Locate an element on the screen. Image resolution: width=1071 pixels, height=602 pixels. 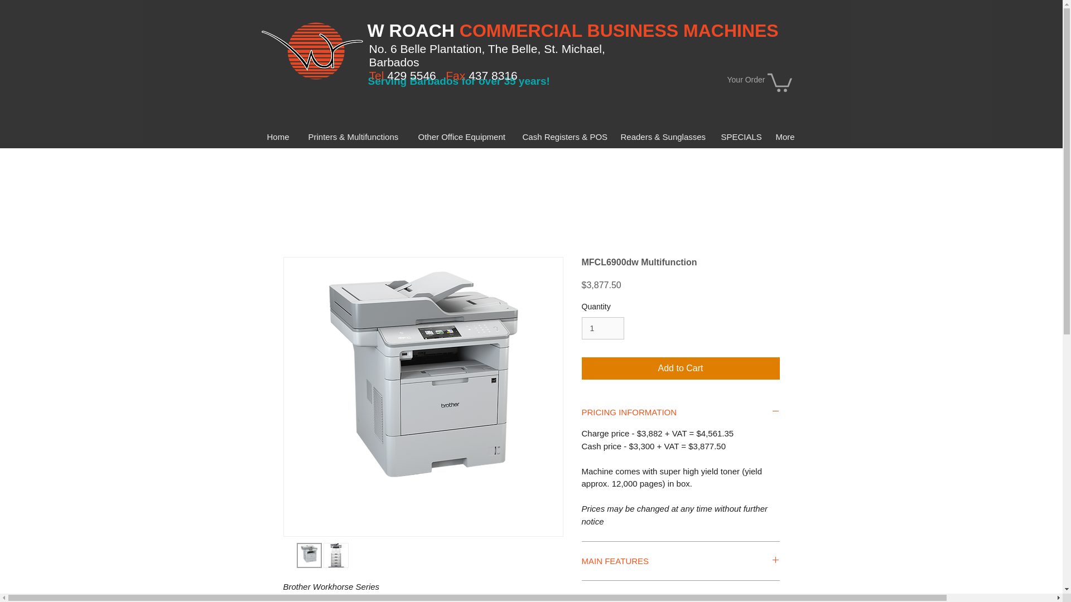
Other Office Equipment is located at coordinates (461, 136).